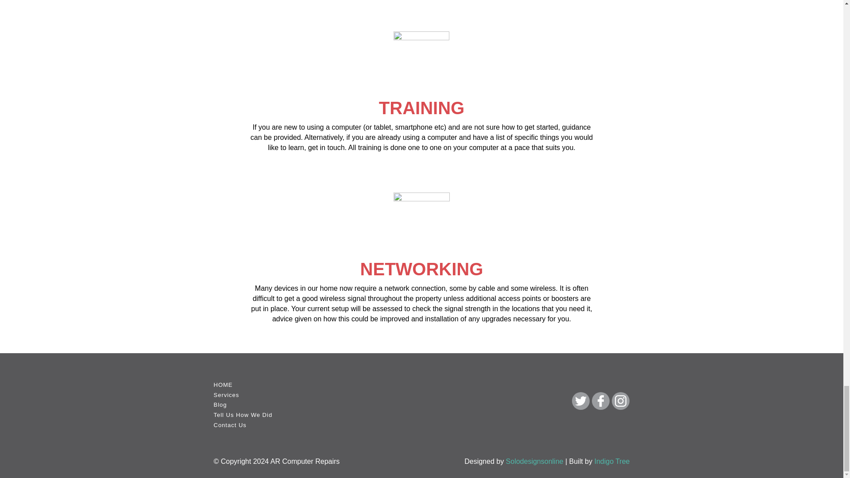 The height and width of the screenshot is (478, 850). I want to click on Contact Us, so click(229, 425).